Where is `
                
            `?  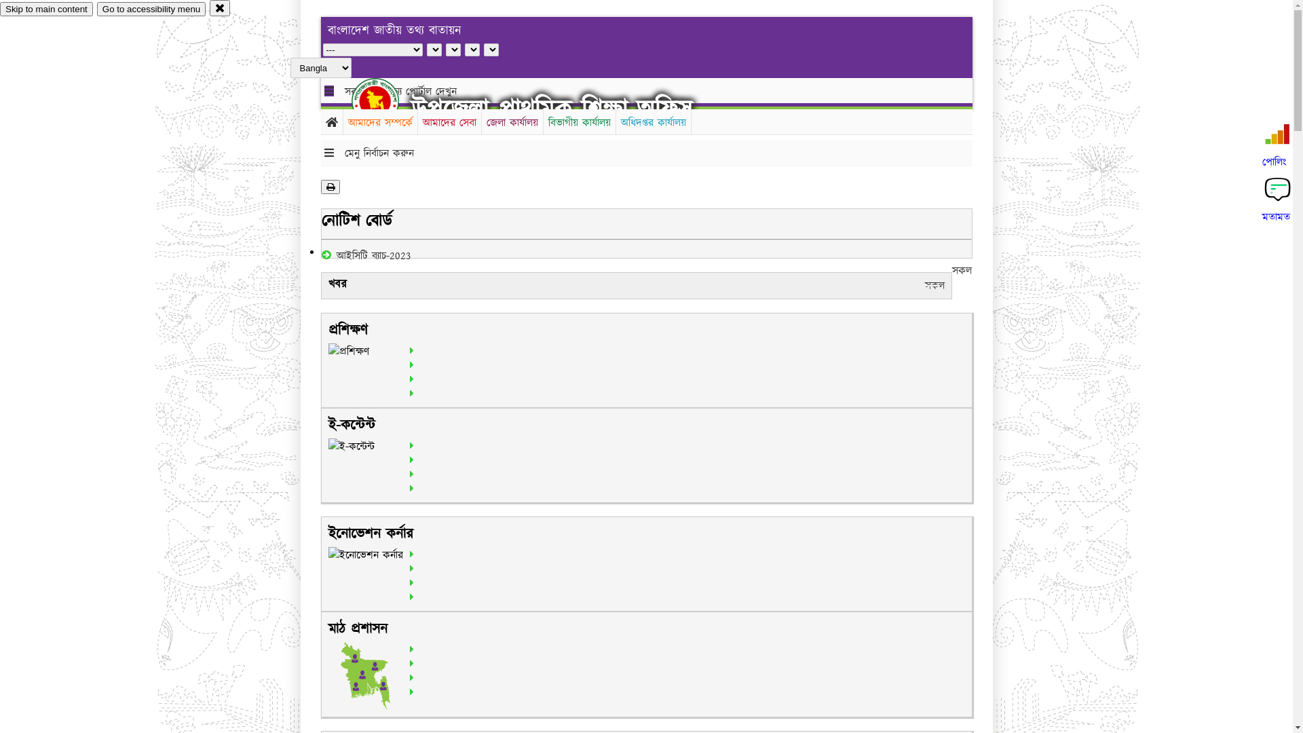

                
             is located at coordinates (387, 101).